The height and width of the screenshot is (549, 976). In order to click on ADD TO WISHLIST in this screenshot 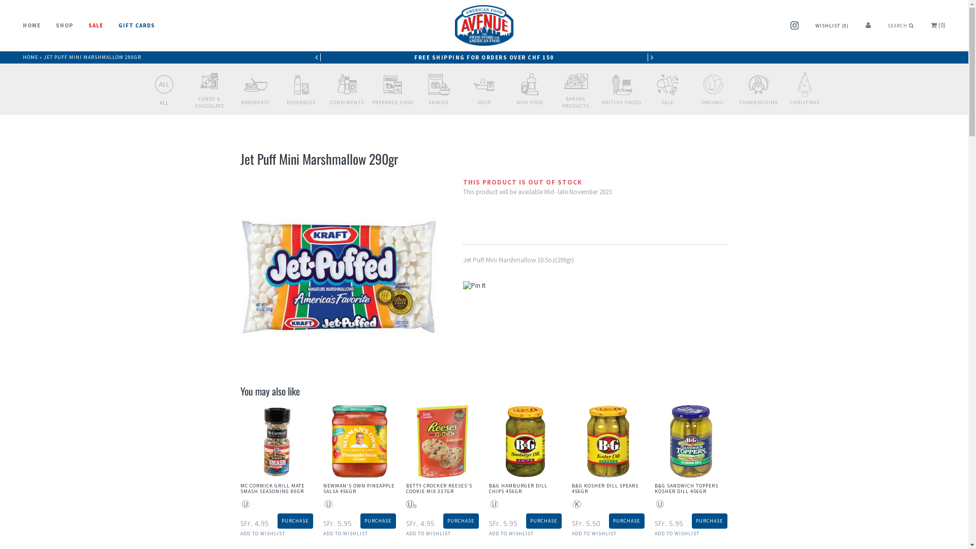, I will do `click(677, 534)`.